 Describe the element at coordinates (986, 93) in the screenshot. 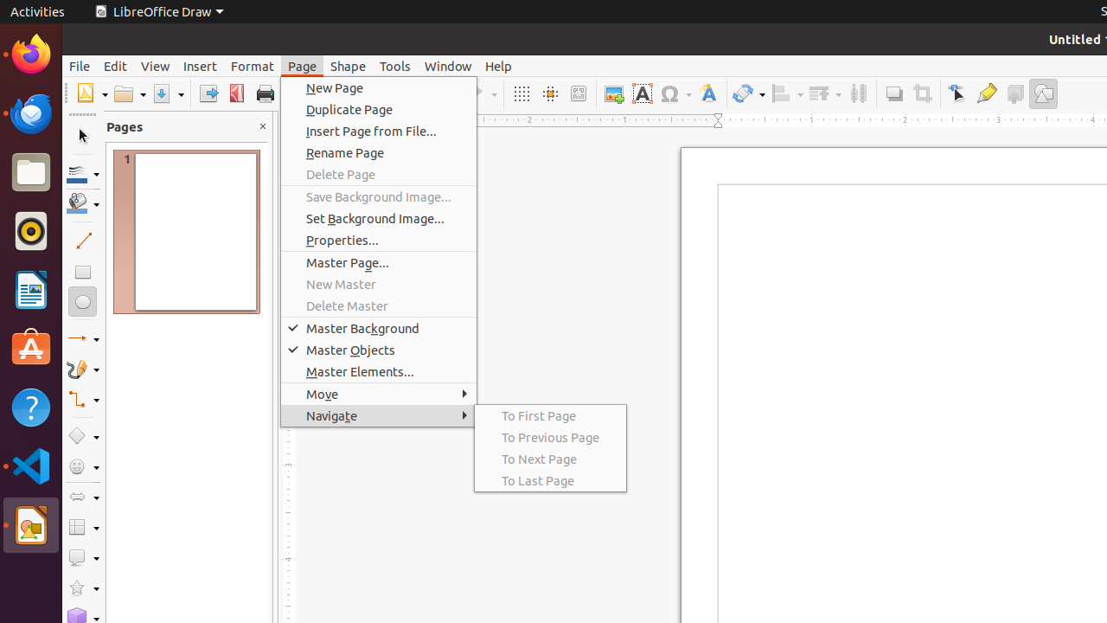

I see `Glue Points` at that location.